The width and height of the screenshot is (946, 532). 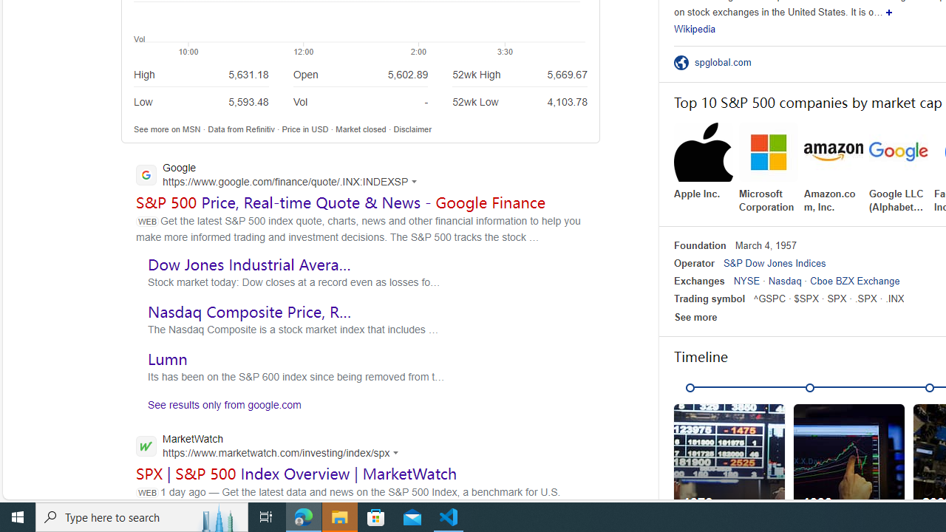 I want to click on Nasdaq, so click(x=785, y=281).